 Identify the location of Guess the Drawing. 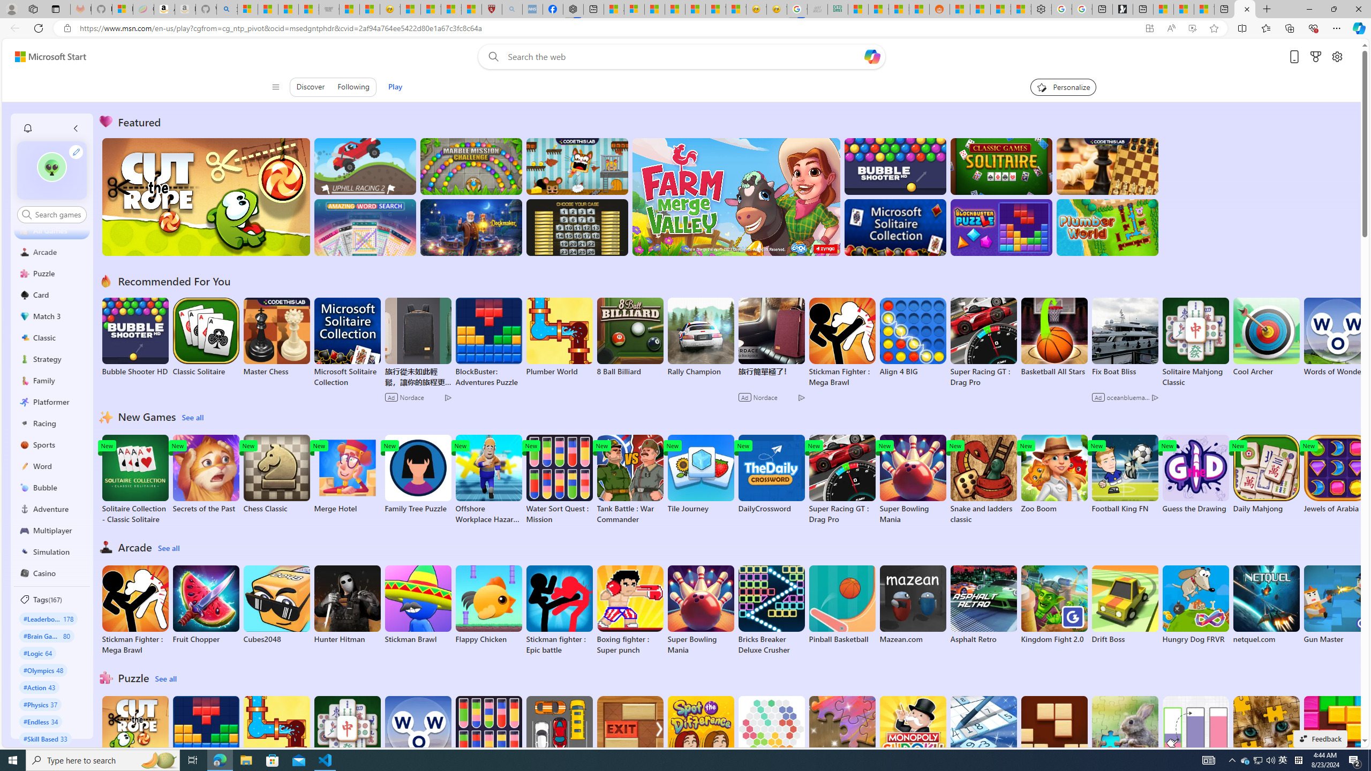
(1195, 474).